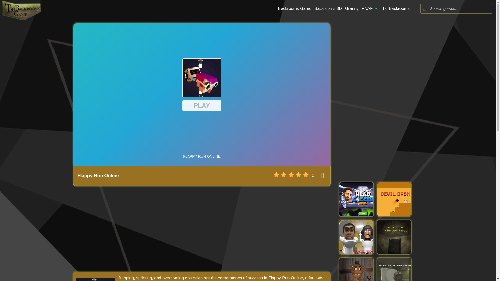 The width and height of the screenshot is (500, 281). What do you see at coordinates (277, 175) in the screenshot?
I see `bad` at bounding box center [277, 175].